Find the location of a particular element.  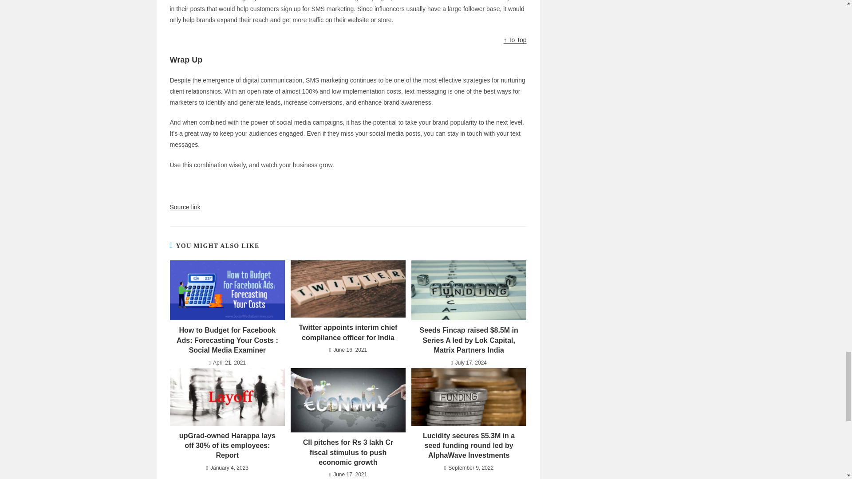

Twitter appoints interim chief compliance officer for India is located at coordinates (348, 333).